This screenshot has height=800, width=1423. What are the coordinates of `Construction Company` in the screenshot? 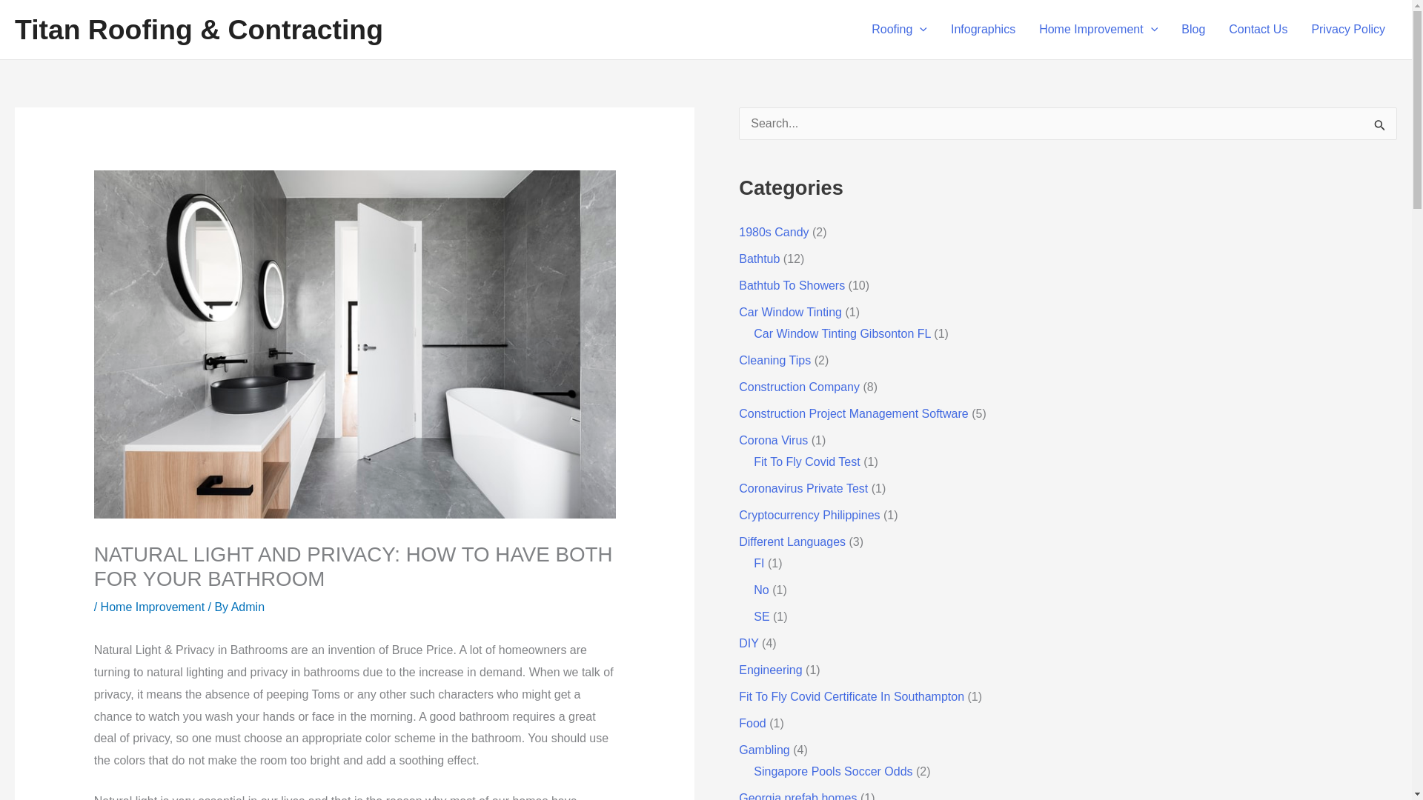 It's located at (799, 387).